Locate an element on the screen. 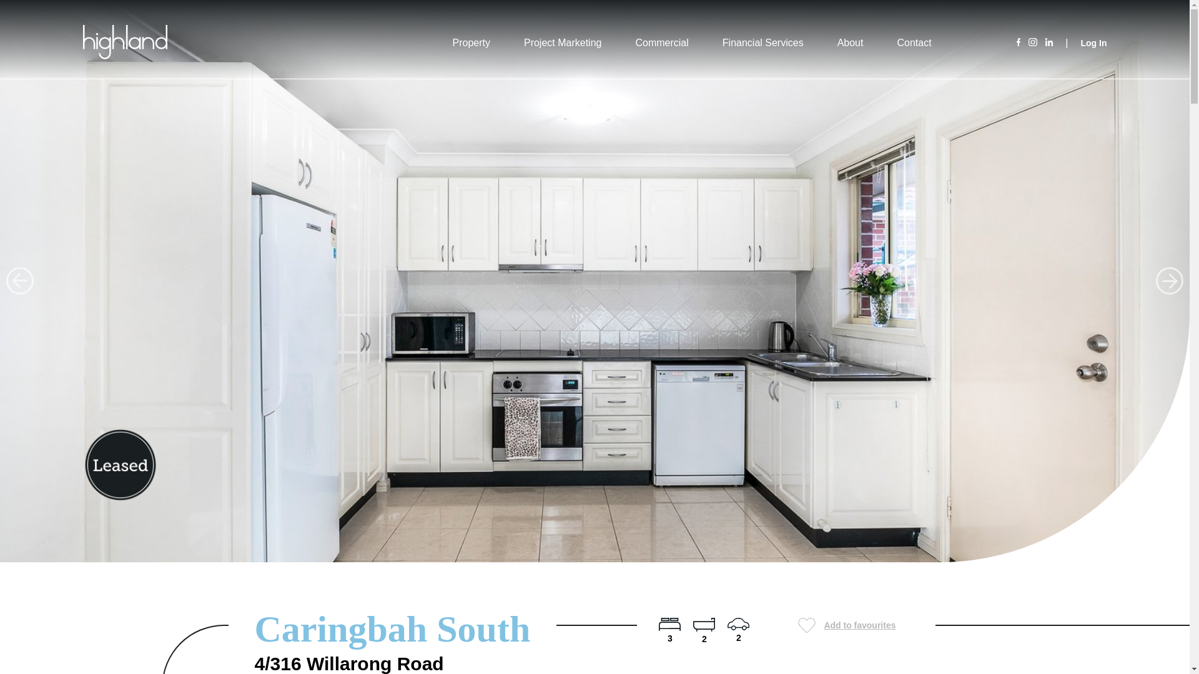 This screenshot has height=674, width=1199. Log In is located at coordinates (1093, 42).